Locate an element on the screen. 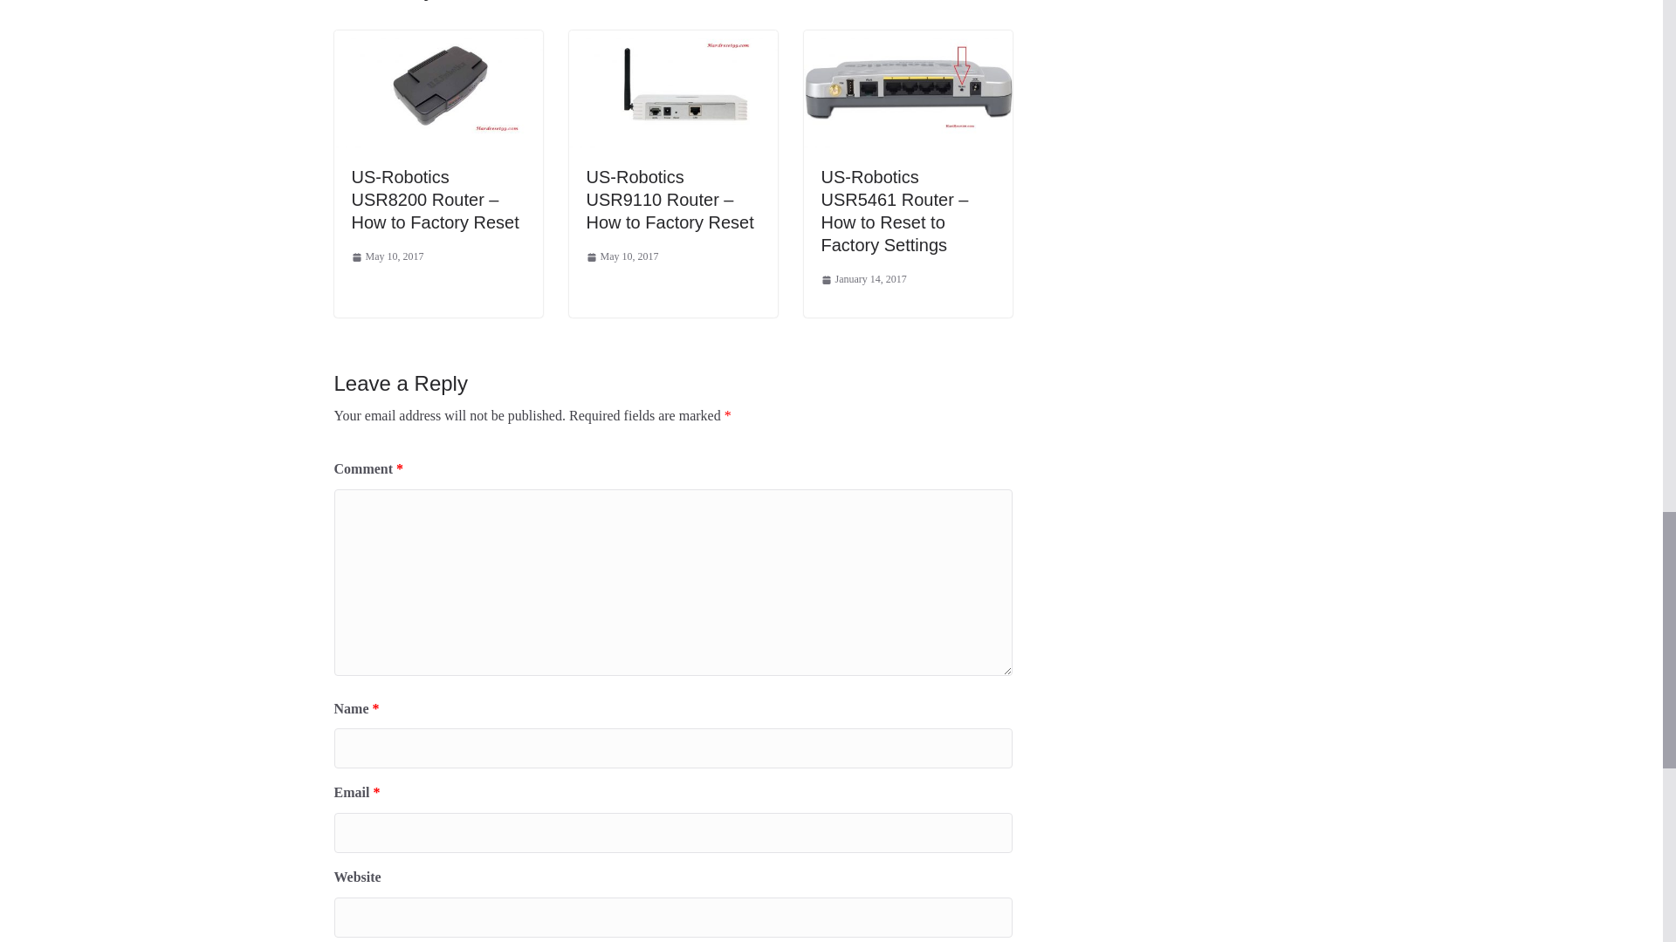 The height and width of the screenshot is (942, 1676). January 14, 2017 is located at coordinates (863, 279).